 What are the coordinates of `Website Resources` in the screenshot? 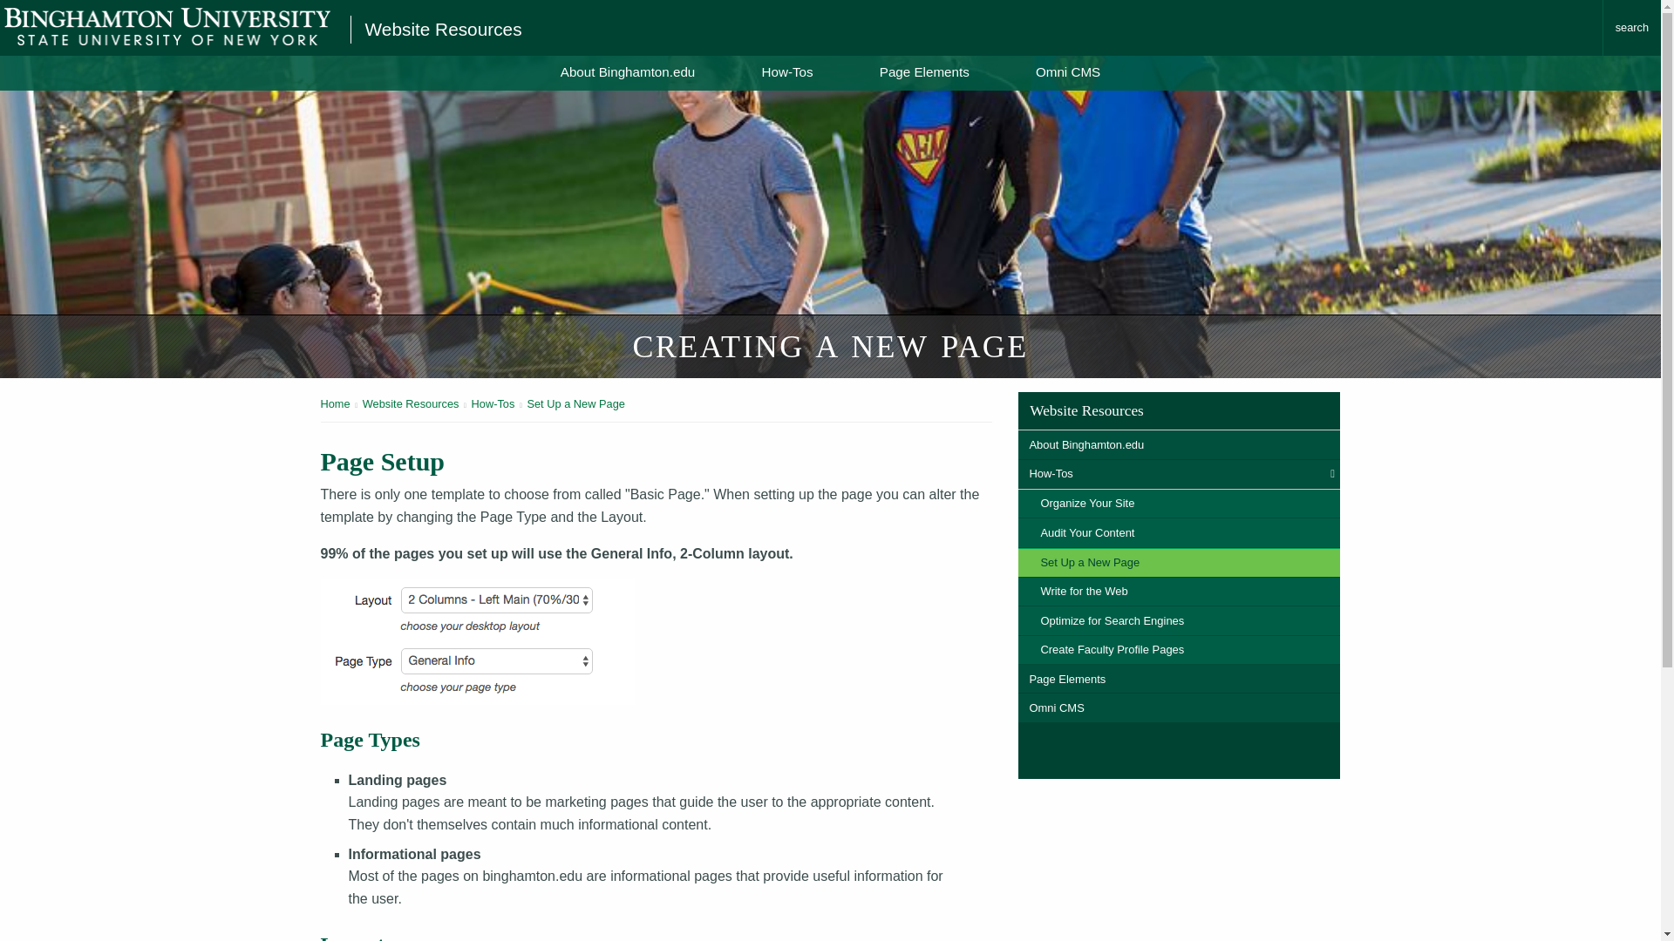 It's located at (1179, 410).